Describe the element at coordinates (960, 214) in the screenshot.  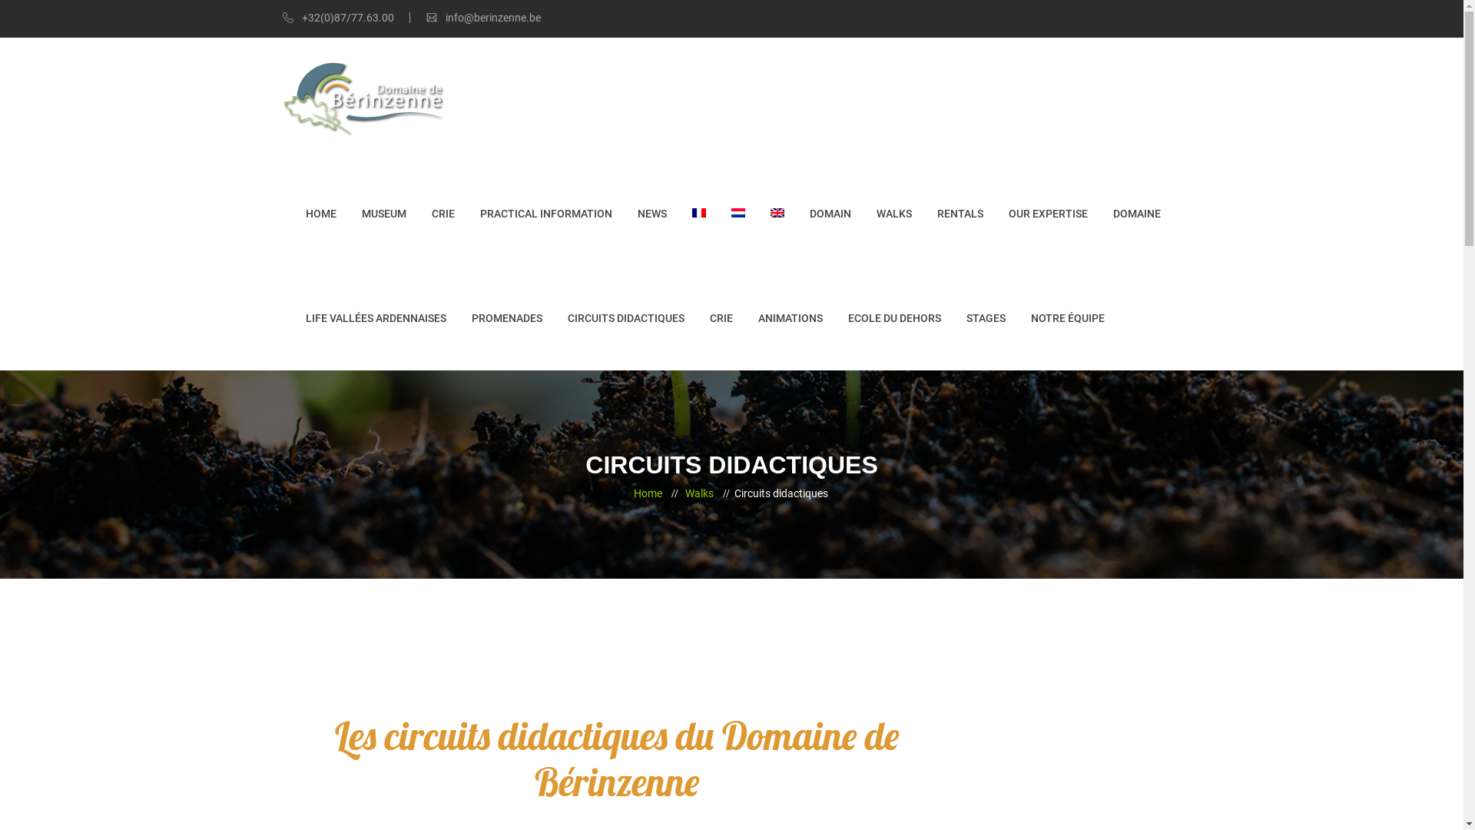
I see `RENTALS` at that location.